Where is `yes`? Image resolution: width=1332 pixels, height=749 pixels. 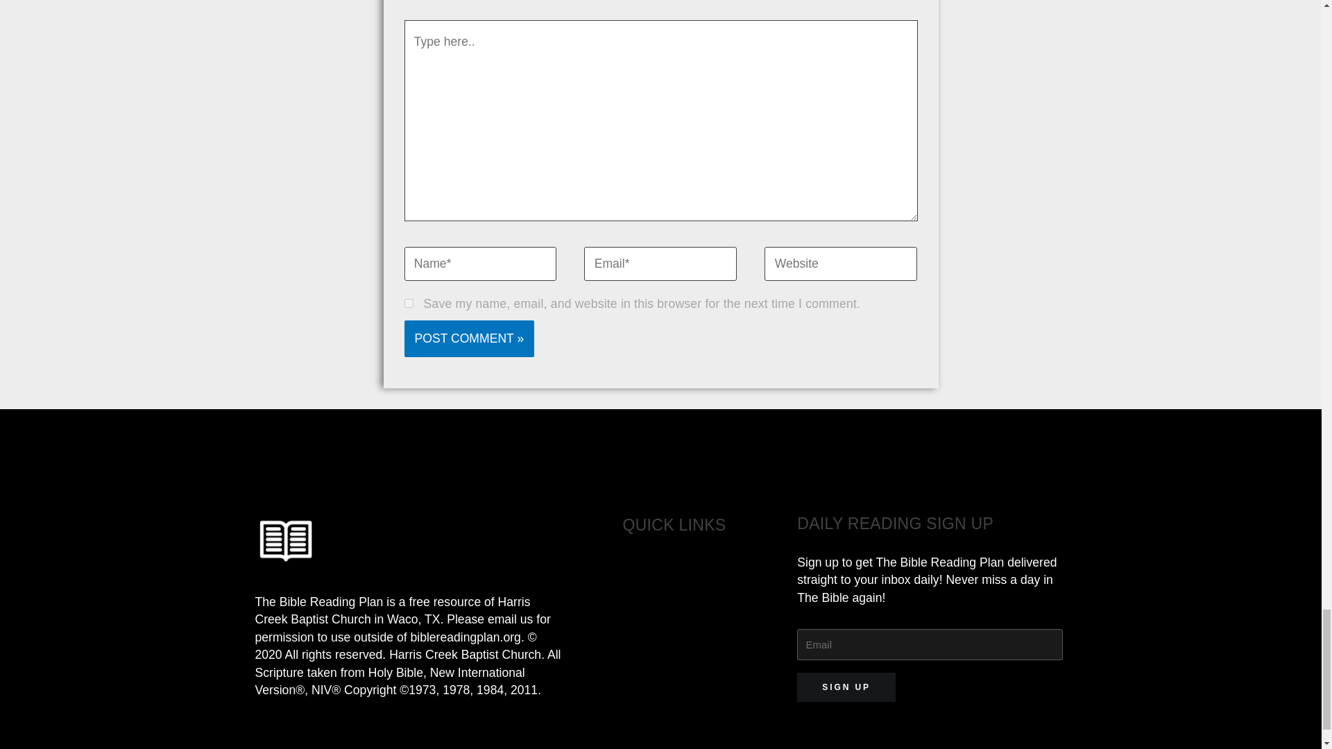
yes is located at coordinates (408, 302).